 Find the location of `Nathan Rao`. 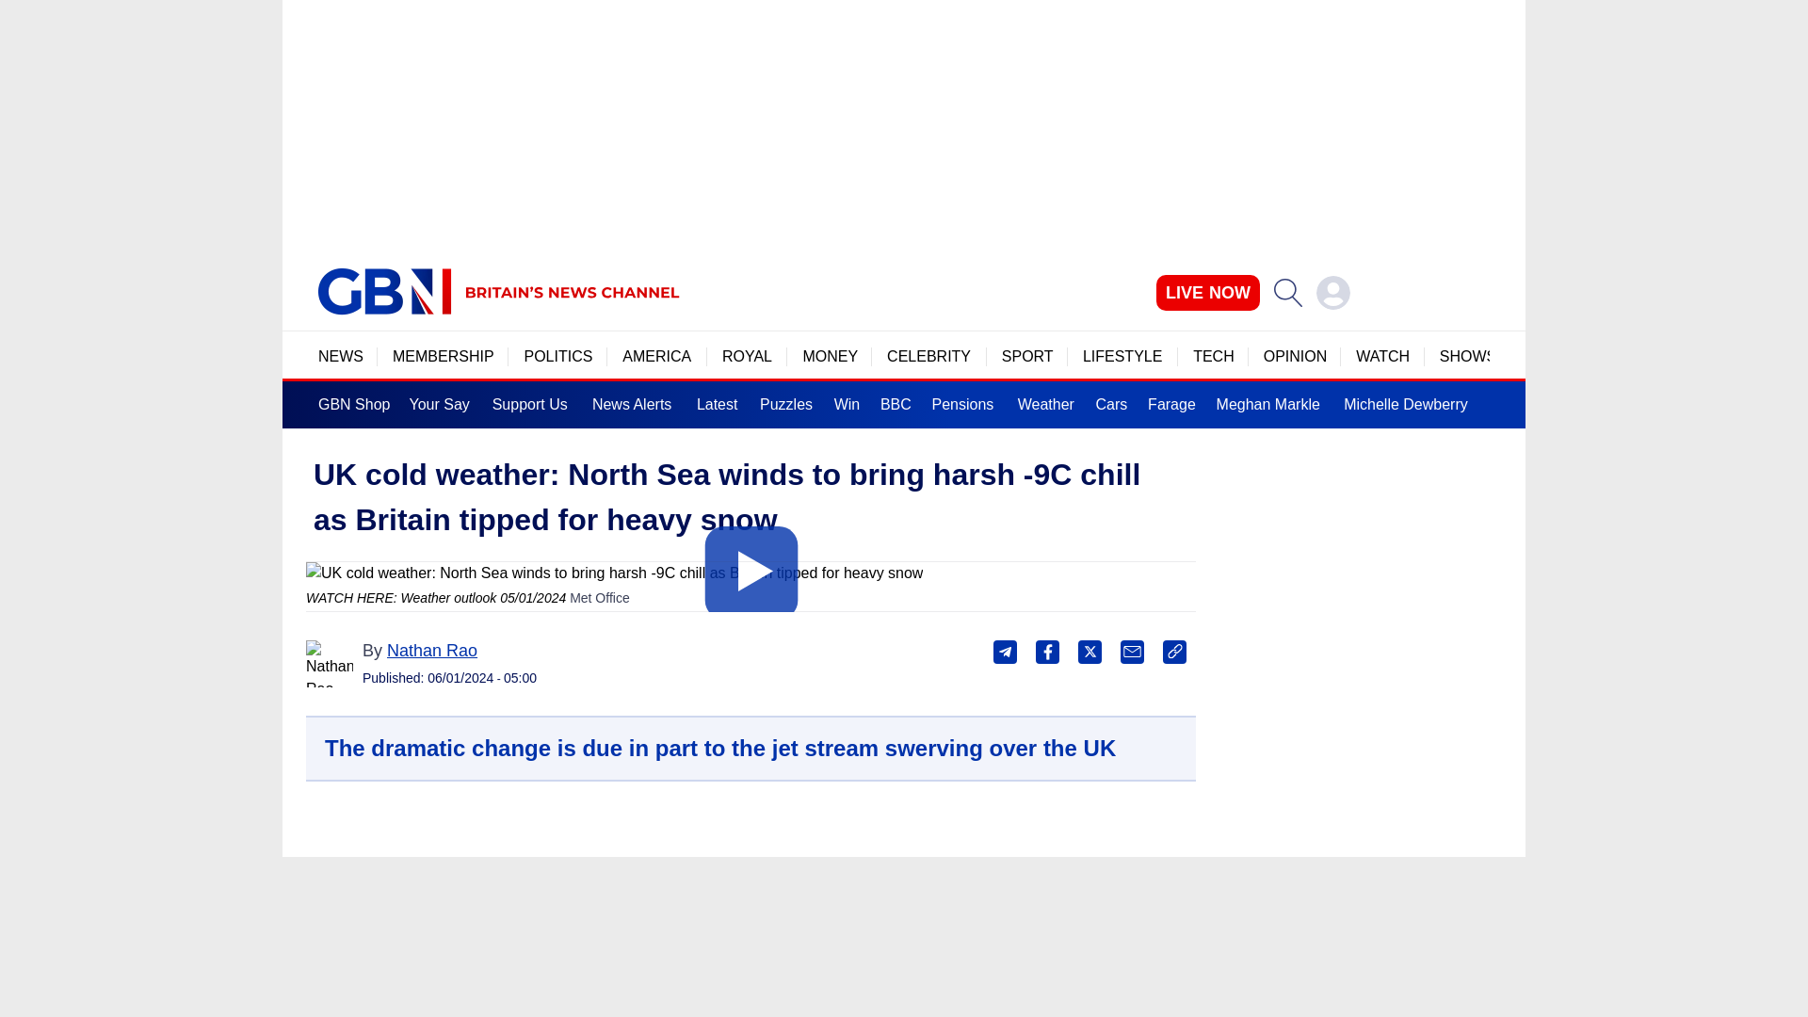

Nathan Rao is located at coordinates (431, 650).